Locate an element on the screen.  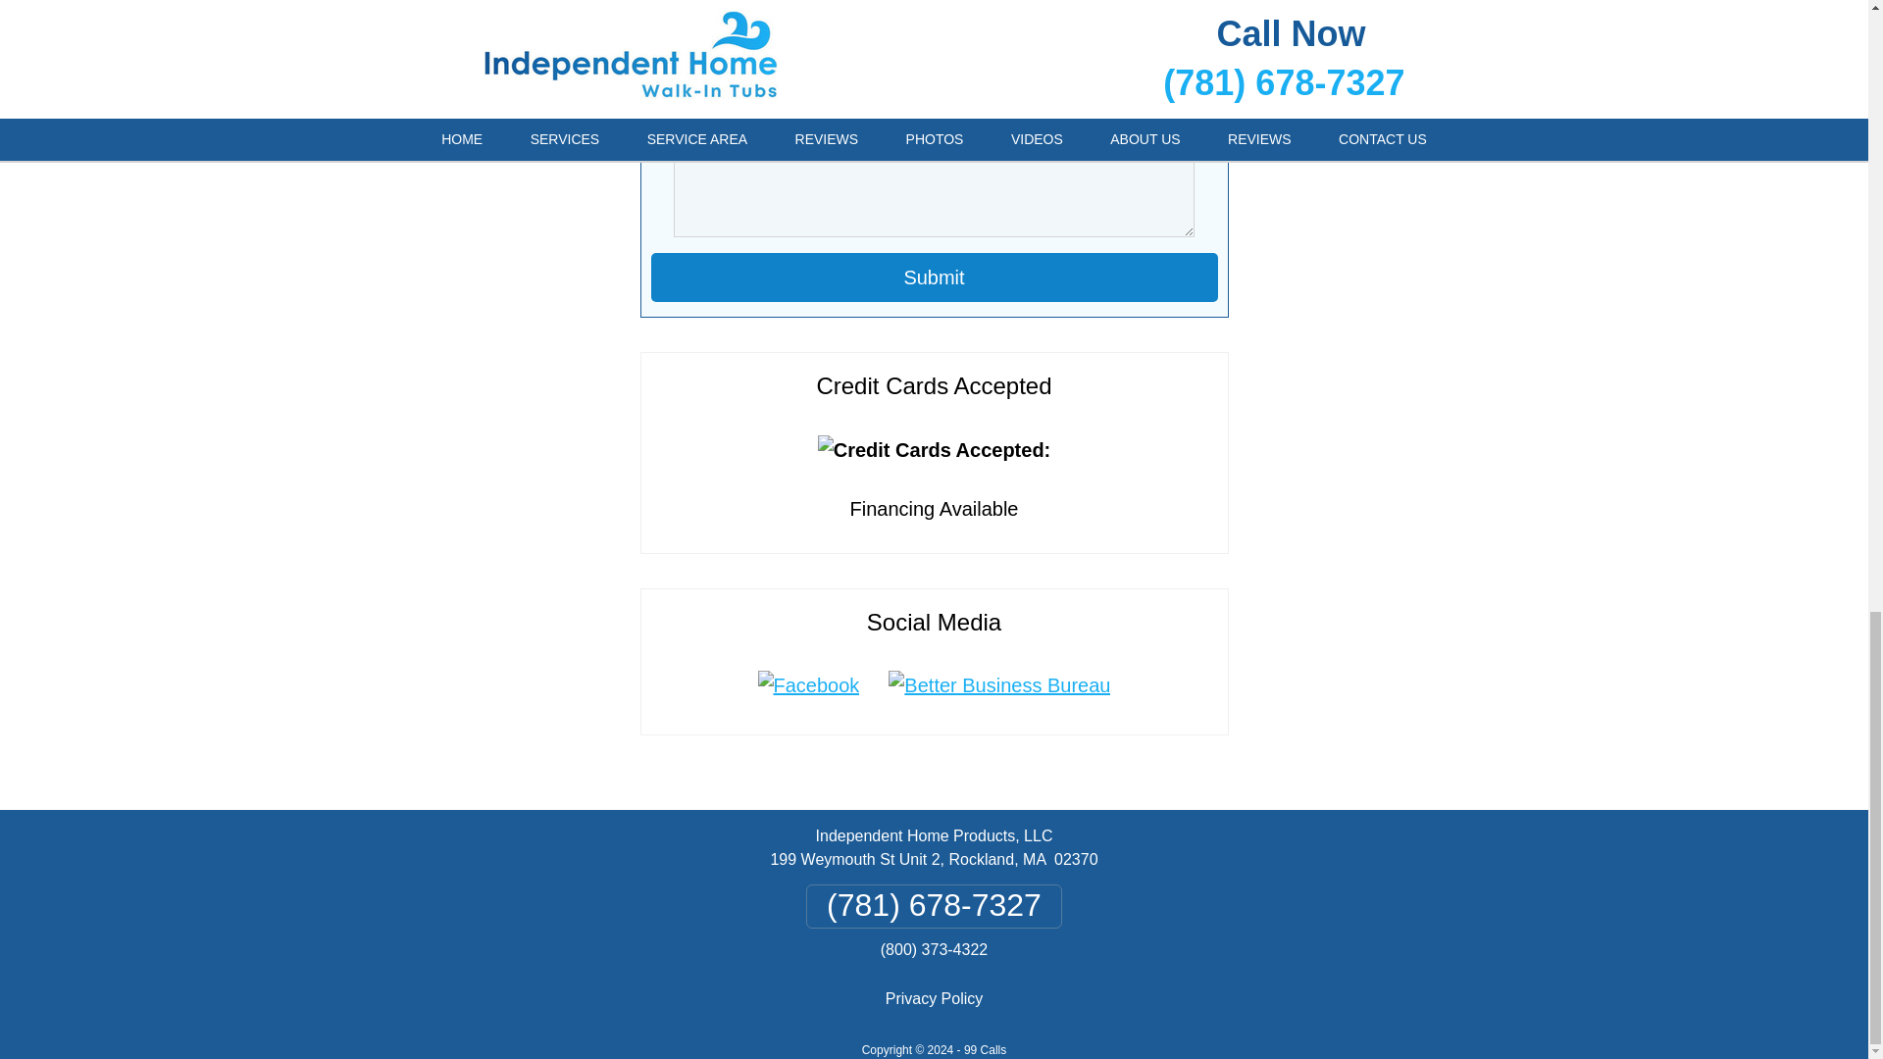
Facebook is located at coordinates (809, 684).